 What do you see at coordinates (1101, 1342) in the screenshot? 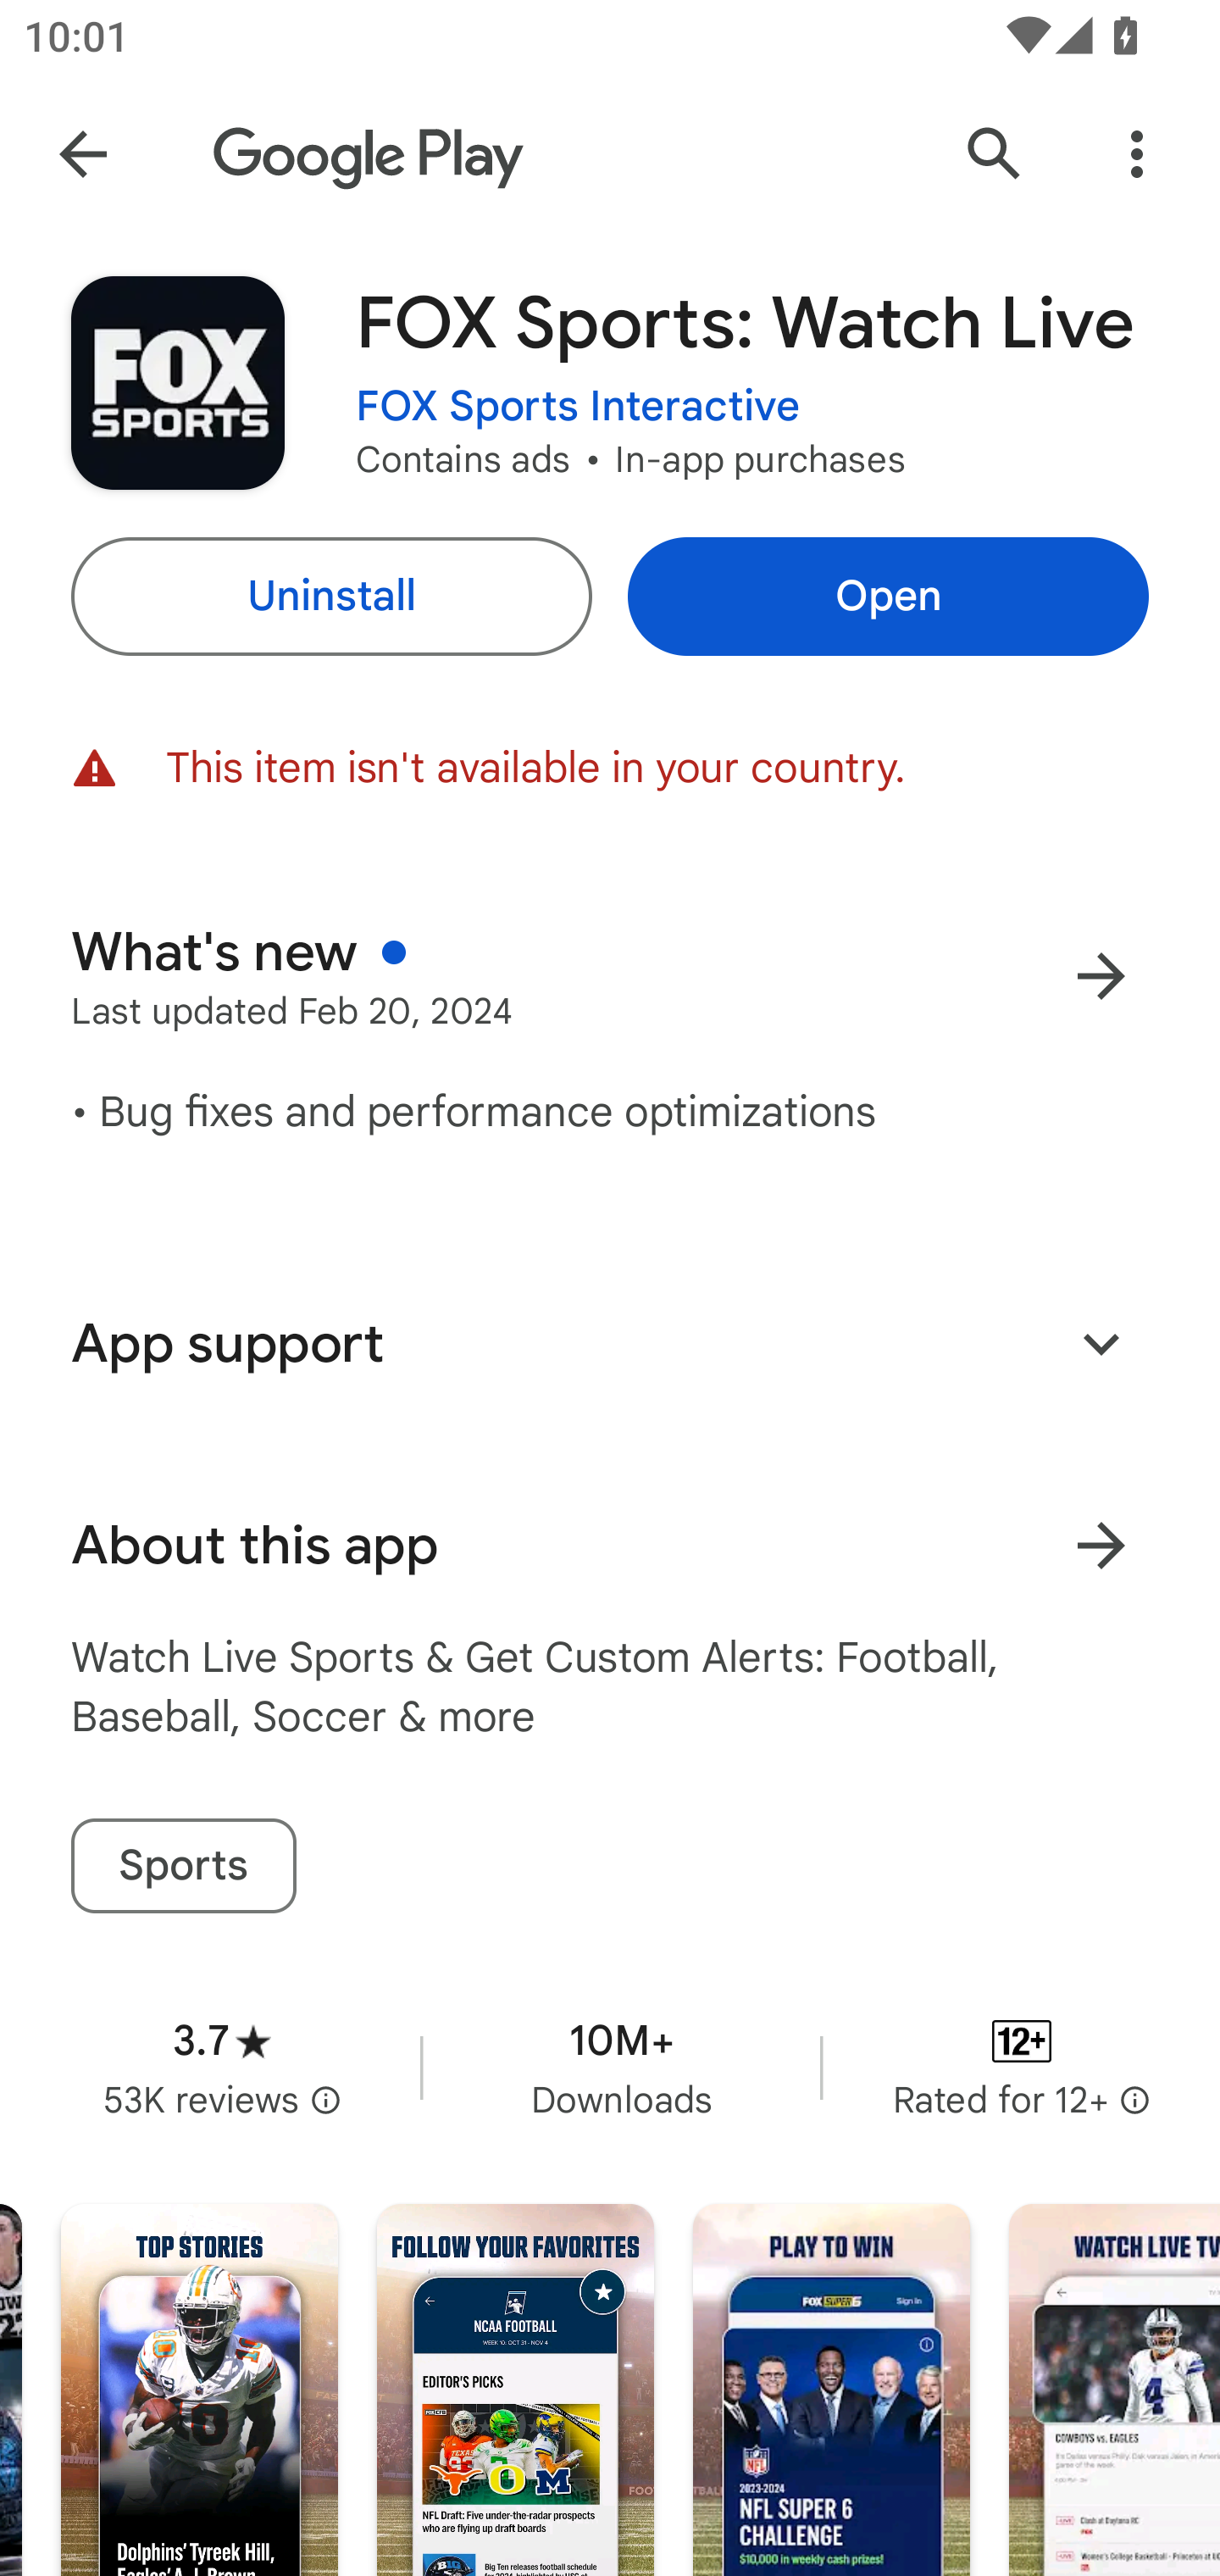
I see `Expand` at bounding box center [1101, 1342].